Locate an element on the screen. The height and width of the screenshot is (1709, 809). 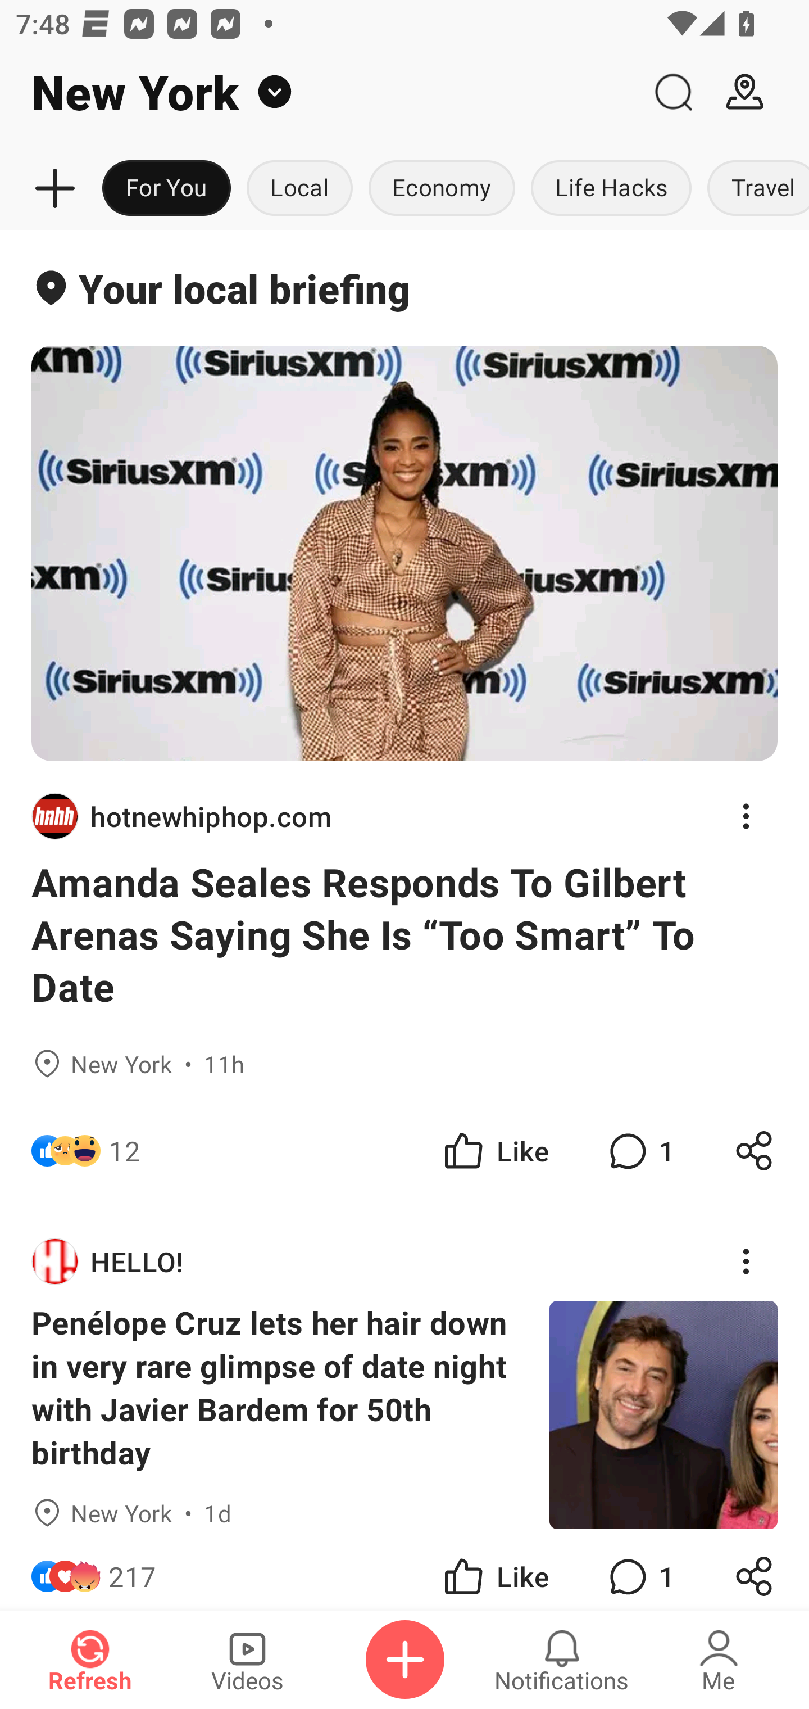
Economy is located at coordinates (442, 189).